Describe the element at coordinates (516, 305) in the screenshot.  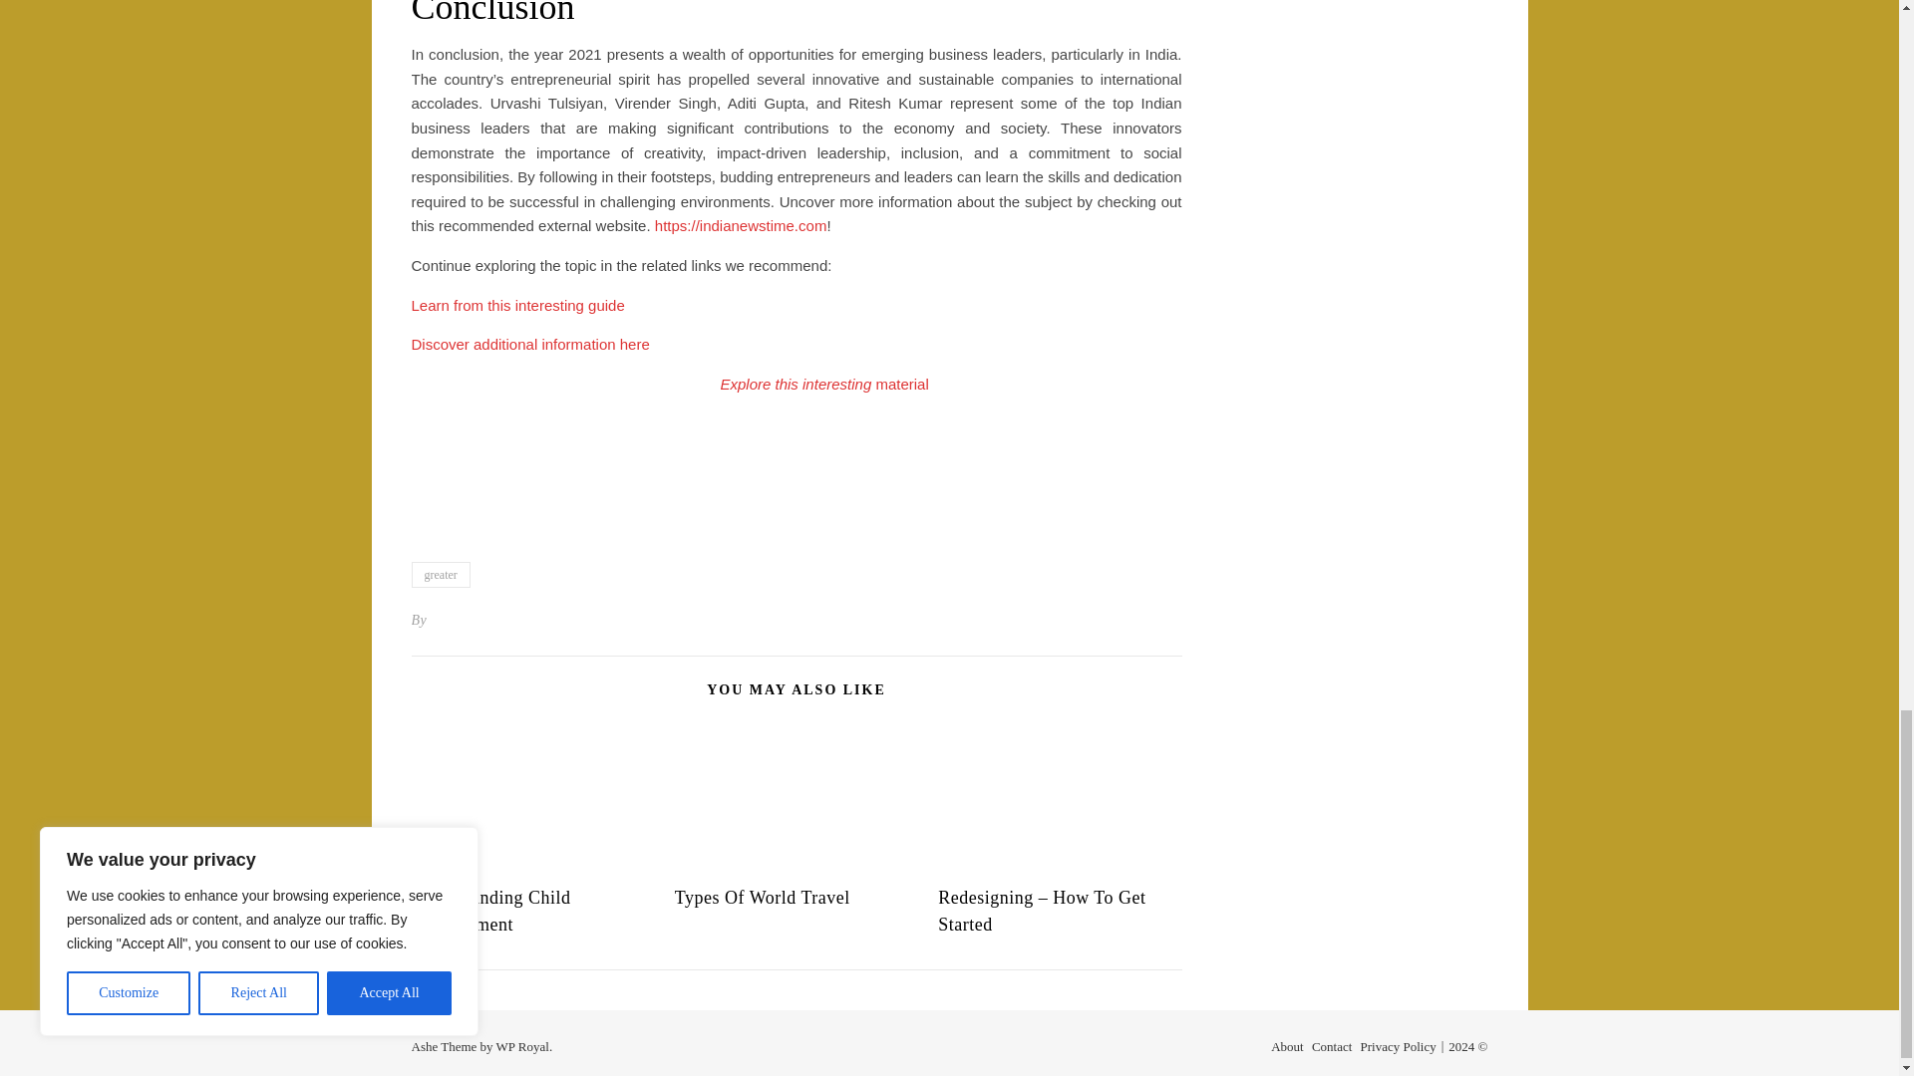
I see `Learn from this interesting guide` at that location.